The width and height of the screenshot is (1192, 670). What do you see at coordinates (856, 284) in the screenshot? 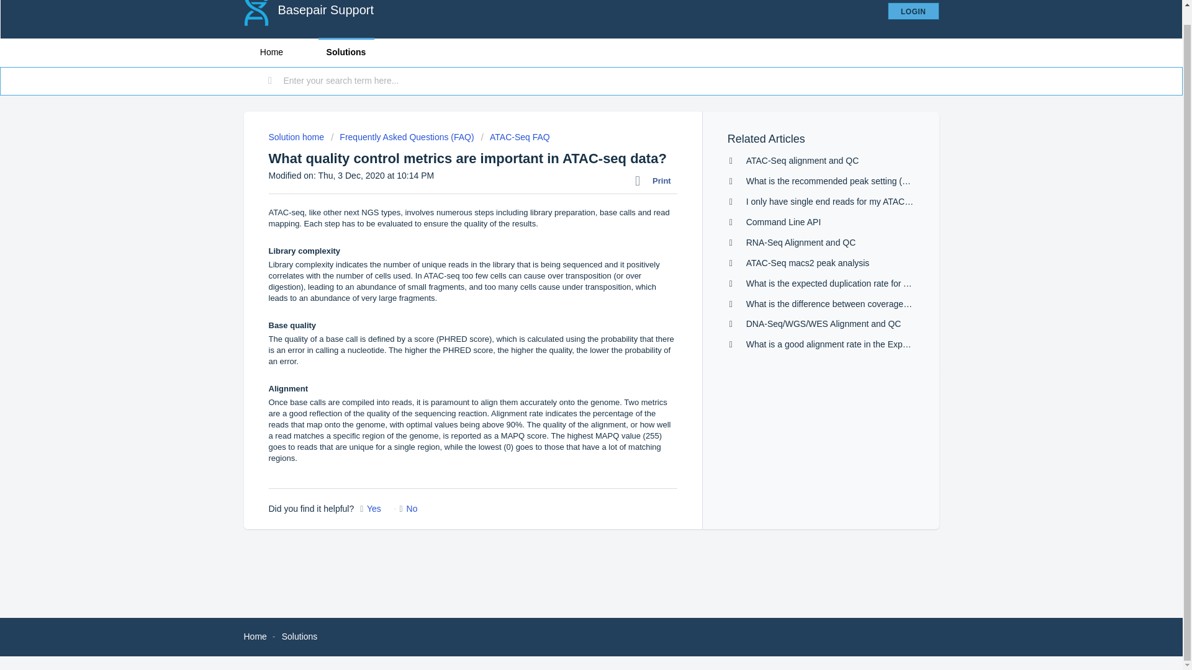
I see `What is the expected duplication rate for ATAC-seq data?` at bounding box center [856, 284].